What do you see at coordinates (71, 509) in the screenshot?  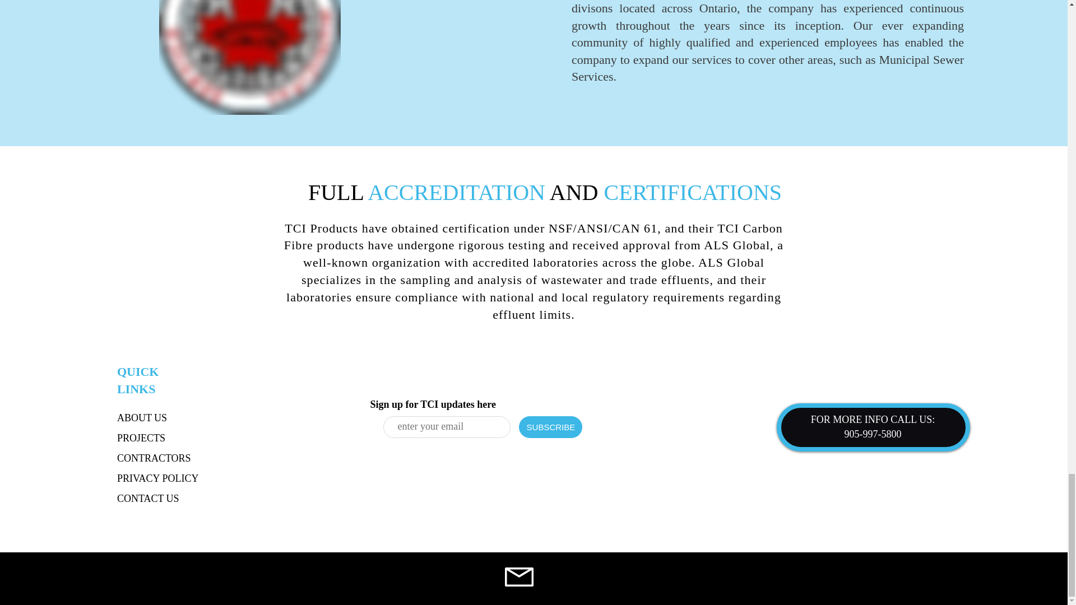 I see `UMC` at bounding box center [71, 509].